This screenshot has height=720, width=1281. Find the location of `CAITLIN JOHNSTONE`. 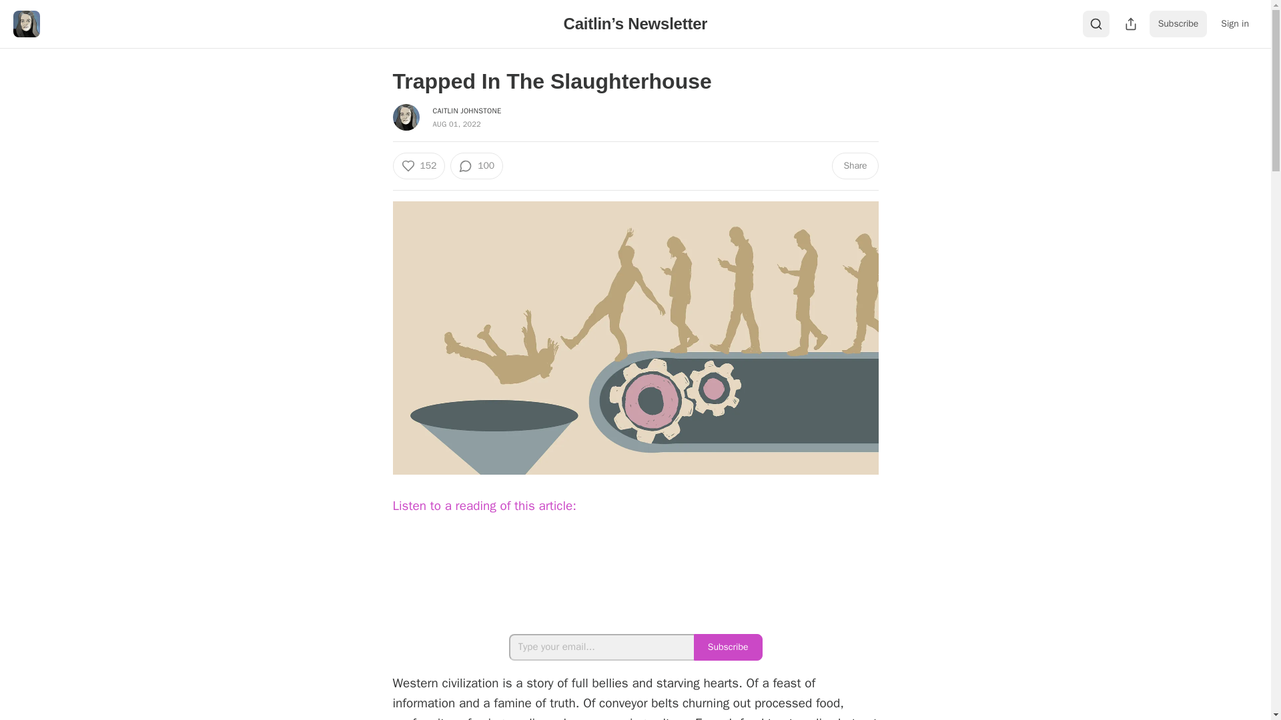

CAITLIN JOHNSTONE is located at coordinates (466, 110).